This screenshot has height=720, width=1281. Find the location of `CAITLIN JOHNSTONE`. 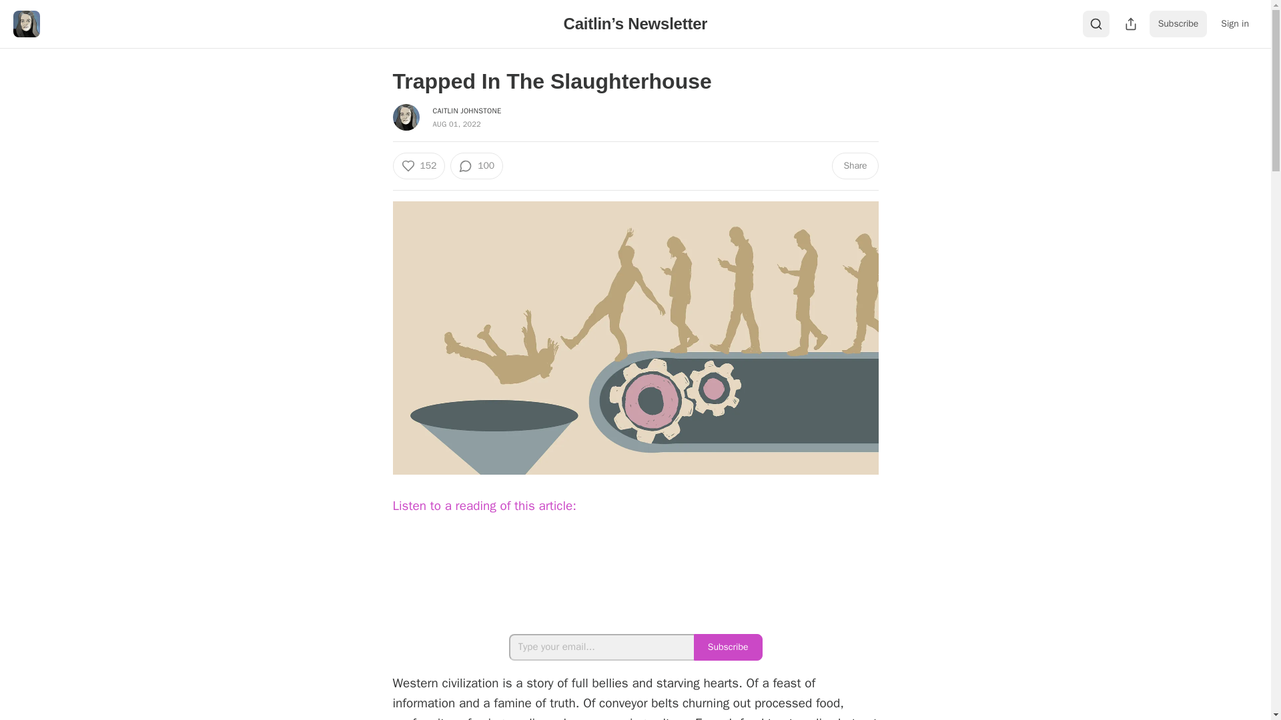

CAITLIN JOHNSTONE is located at coordinates (466, 110).